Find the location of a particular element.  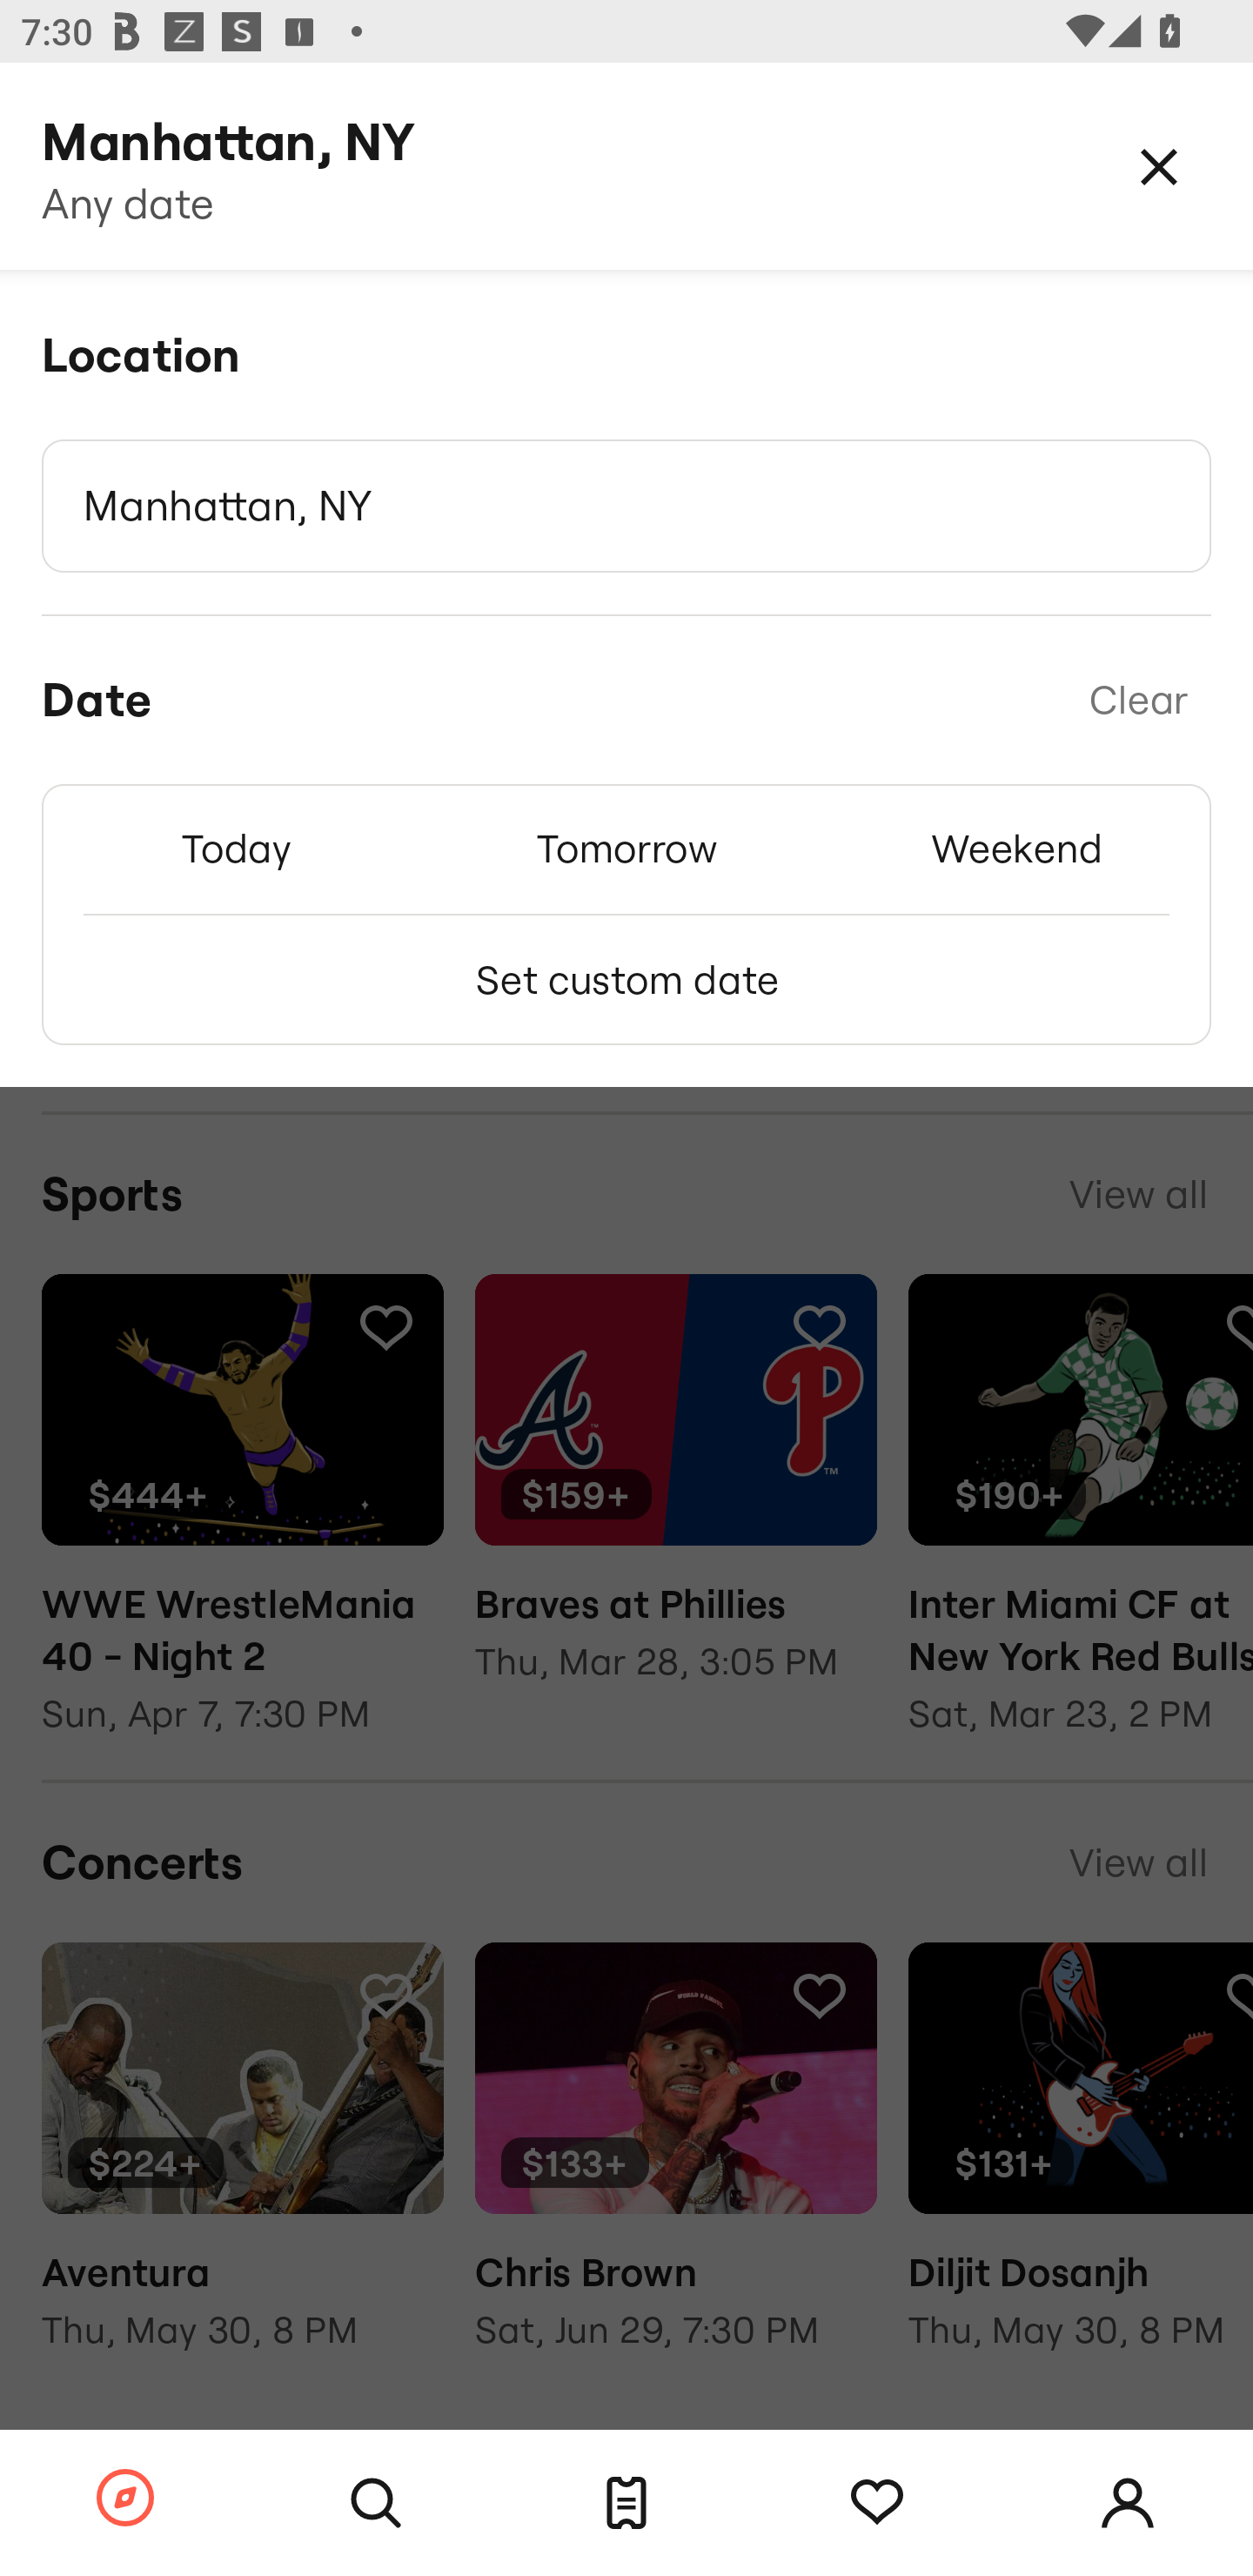

Weekend is located at coordinates (1016, 848).